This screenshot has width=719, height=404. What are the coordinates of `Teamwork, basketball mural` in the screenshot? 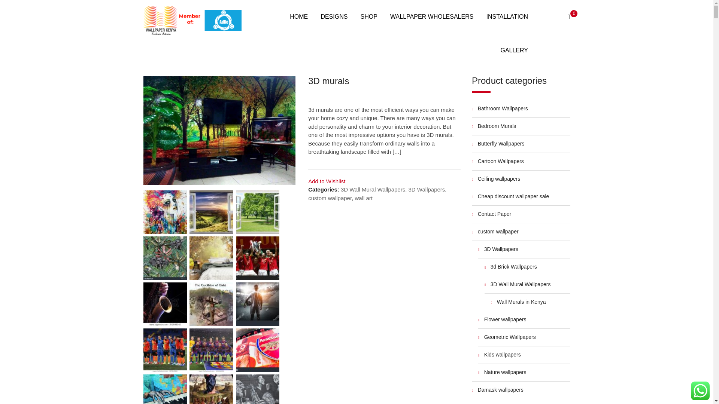 It's located at (165, 350).